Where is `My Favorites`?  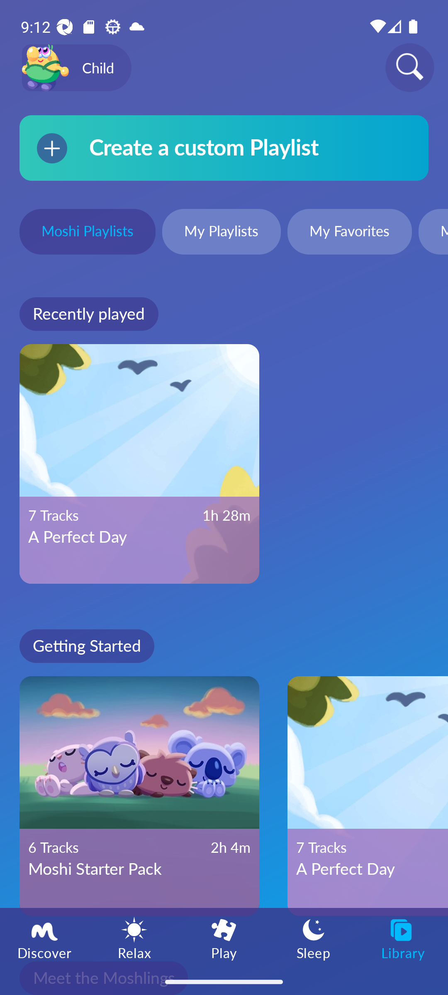
My Favorites is located at coordinates (349, 233).